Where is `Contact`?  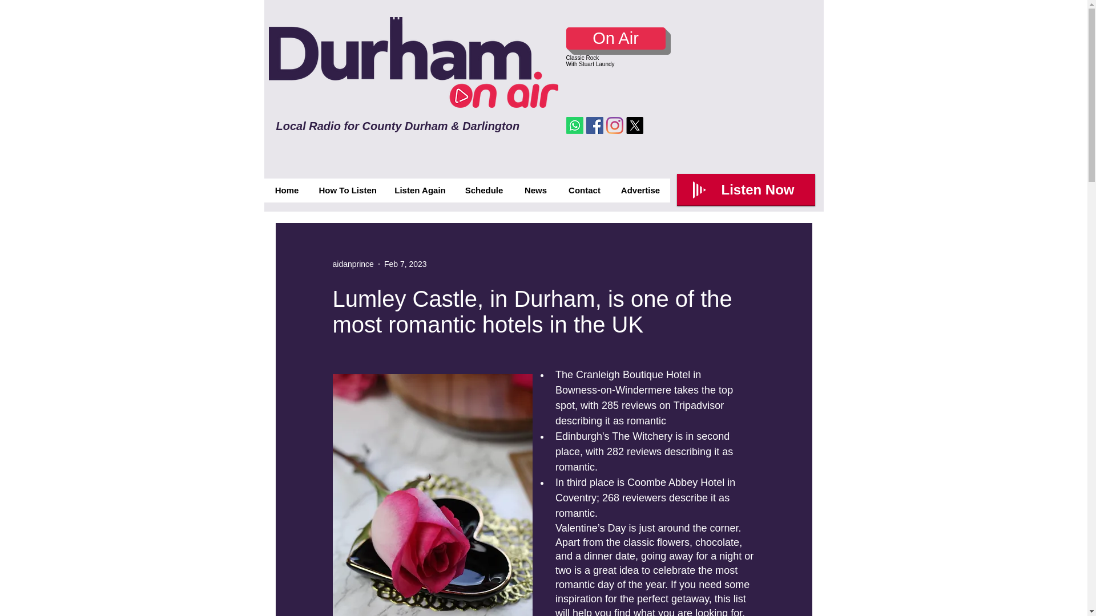 Contact is located at coordinates (584, 191).